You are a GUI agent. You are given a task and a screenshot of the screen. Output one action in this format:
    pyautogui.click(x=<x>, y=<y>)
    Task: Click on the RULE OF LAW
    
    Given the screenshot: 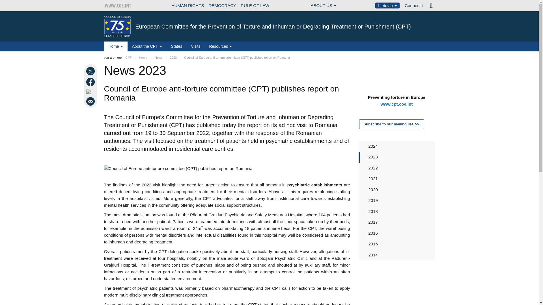 What is the action you would take?
    pyautogui.click(x=255, y=6)
    